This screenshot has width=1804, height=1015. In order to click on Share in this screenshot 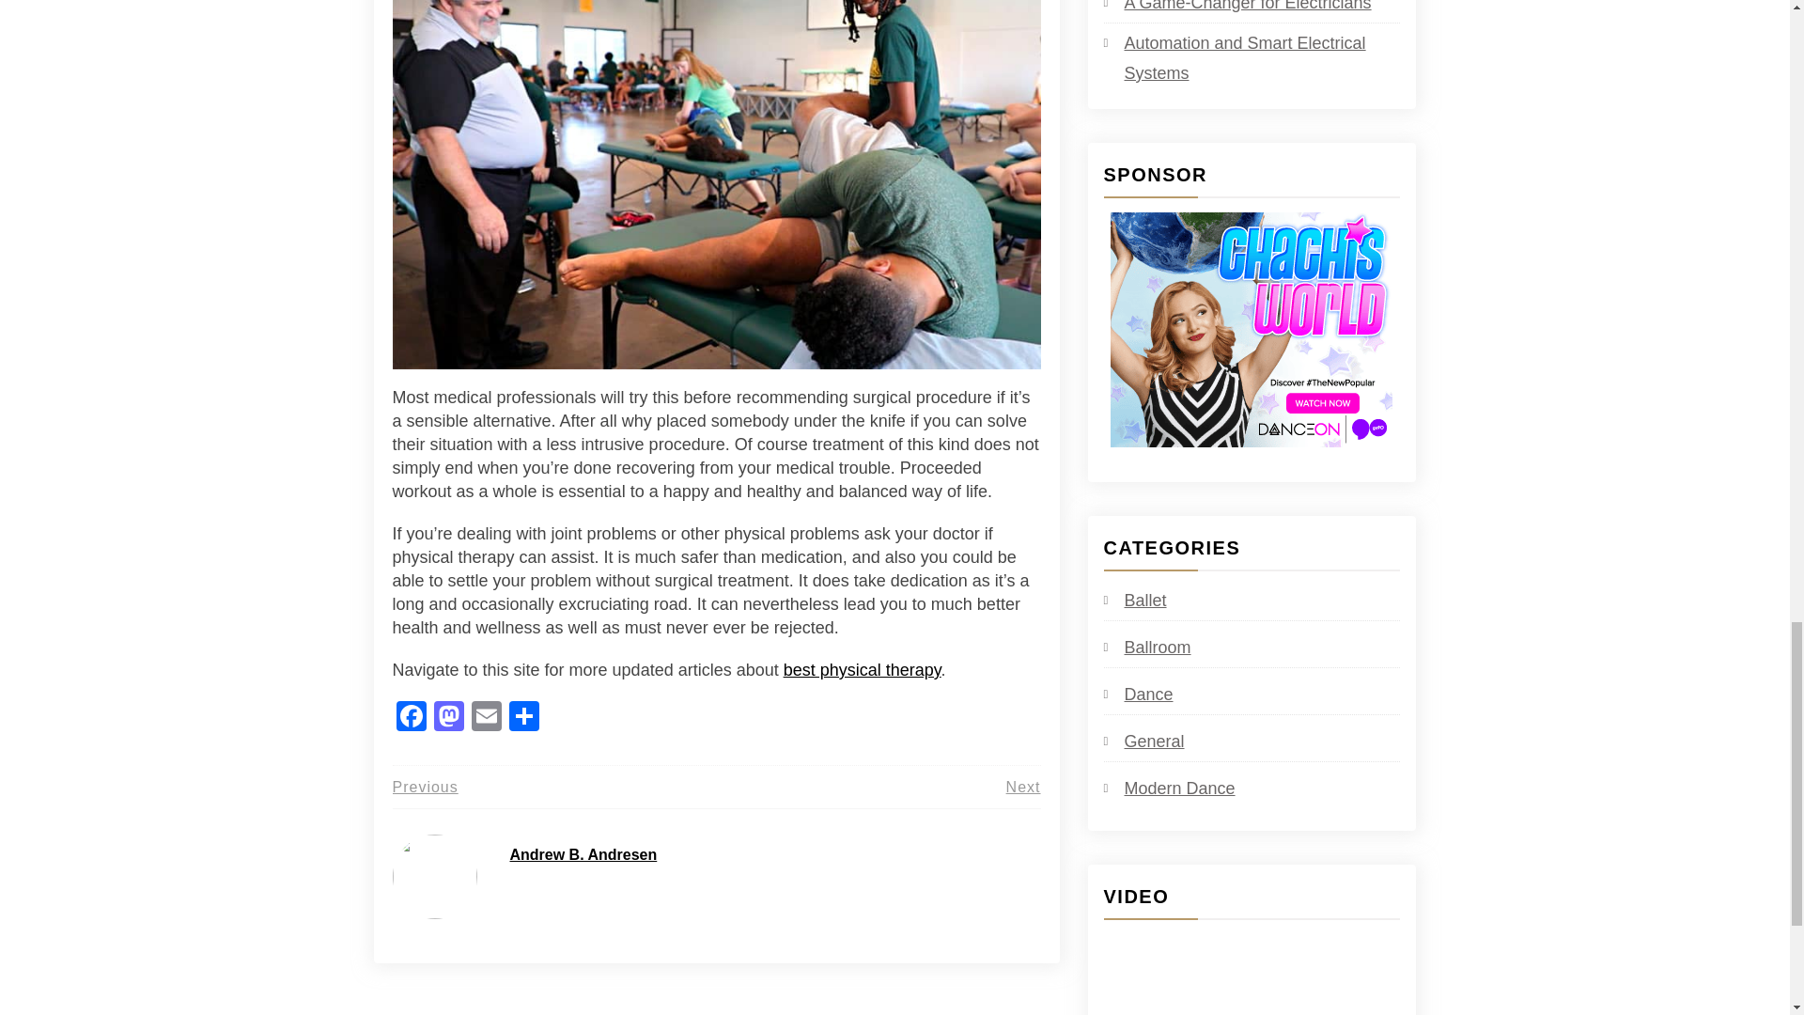, I will do `click(523, 718)`.